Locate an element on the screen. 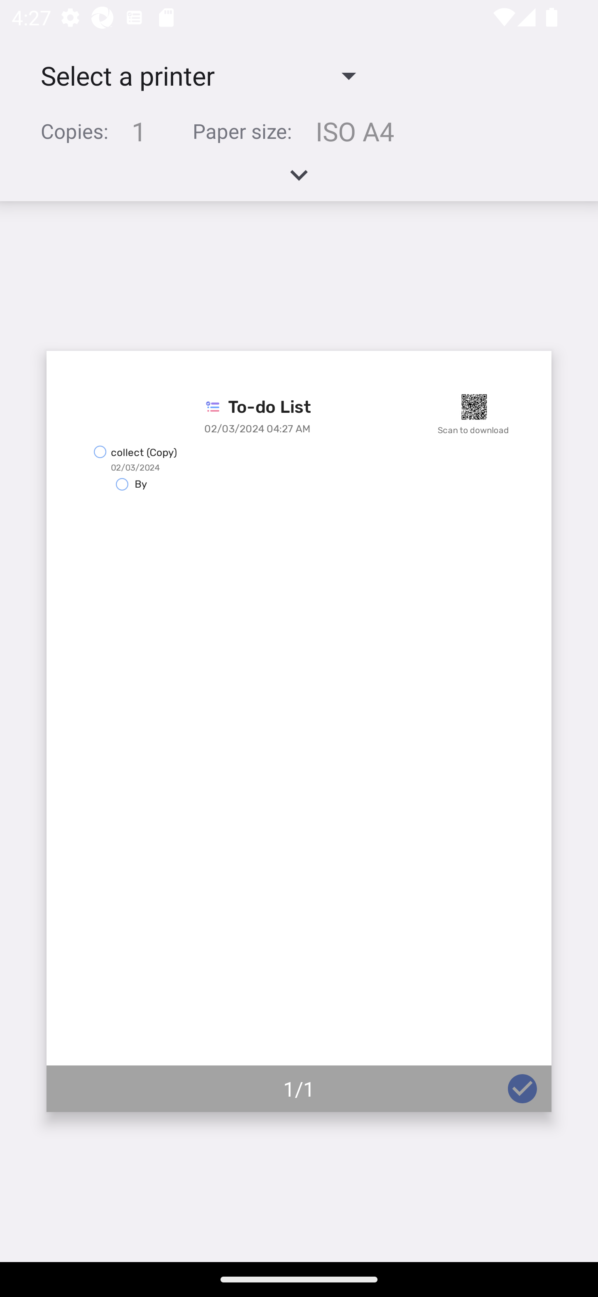  Expand handle is located at coordinates (299, 180).